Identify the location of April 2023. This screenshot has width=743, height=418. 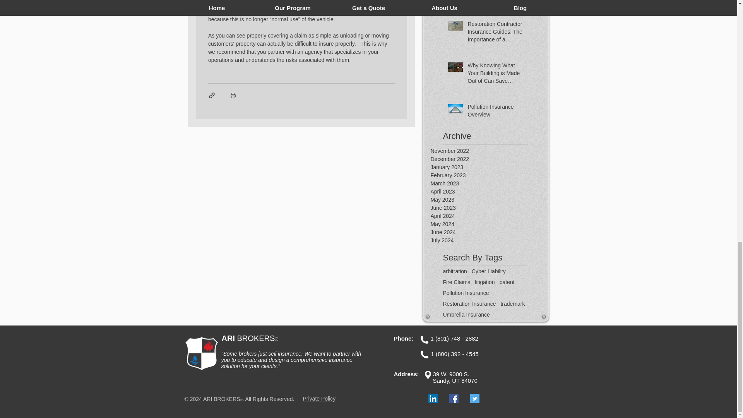
(489, 192).